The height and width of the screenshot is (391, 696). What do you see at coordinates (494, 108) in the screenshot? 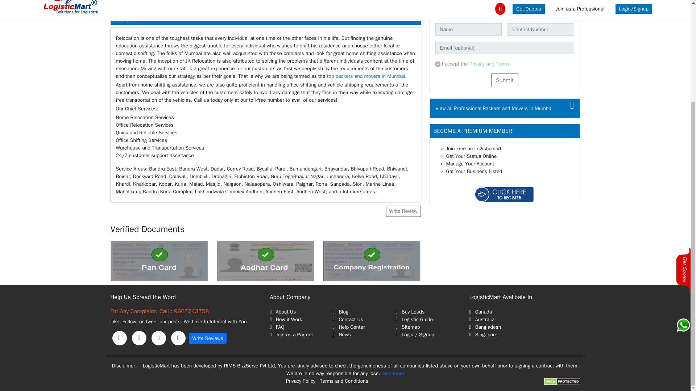
I see `View All Professional Packers and Movers in Mumbai` at bounding box center [494, 108].